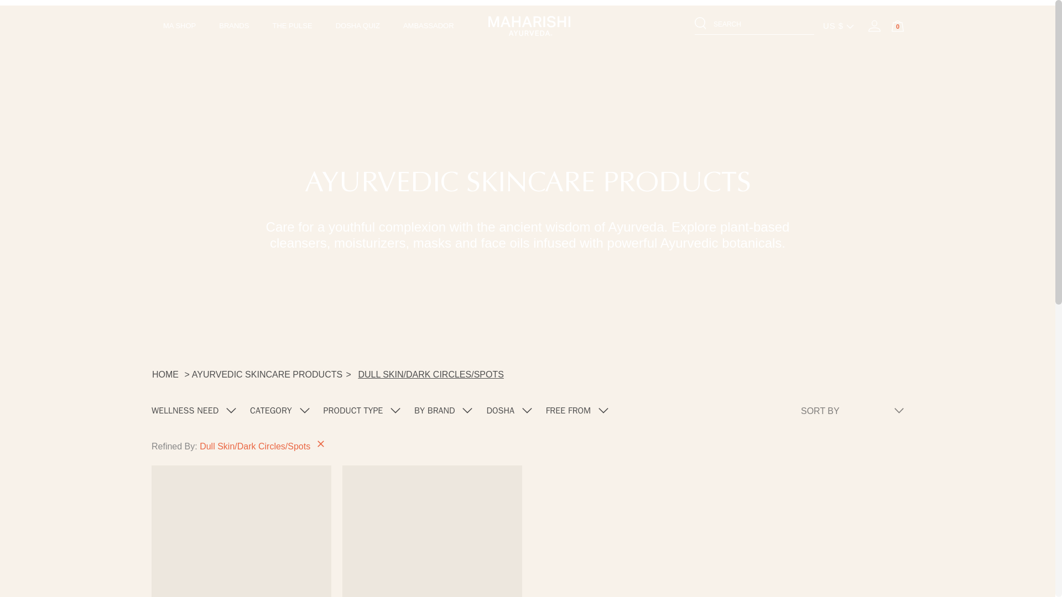 Image resolution: width=1062 pixels, height=597 pixels. I want to click on MA SHOP, so click(179, 25).